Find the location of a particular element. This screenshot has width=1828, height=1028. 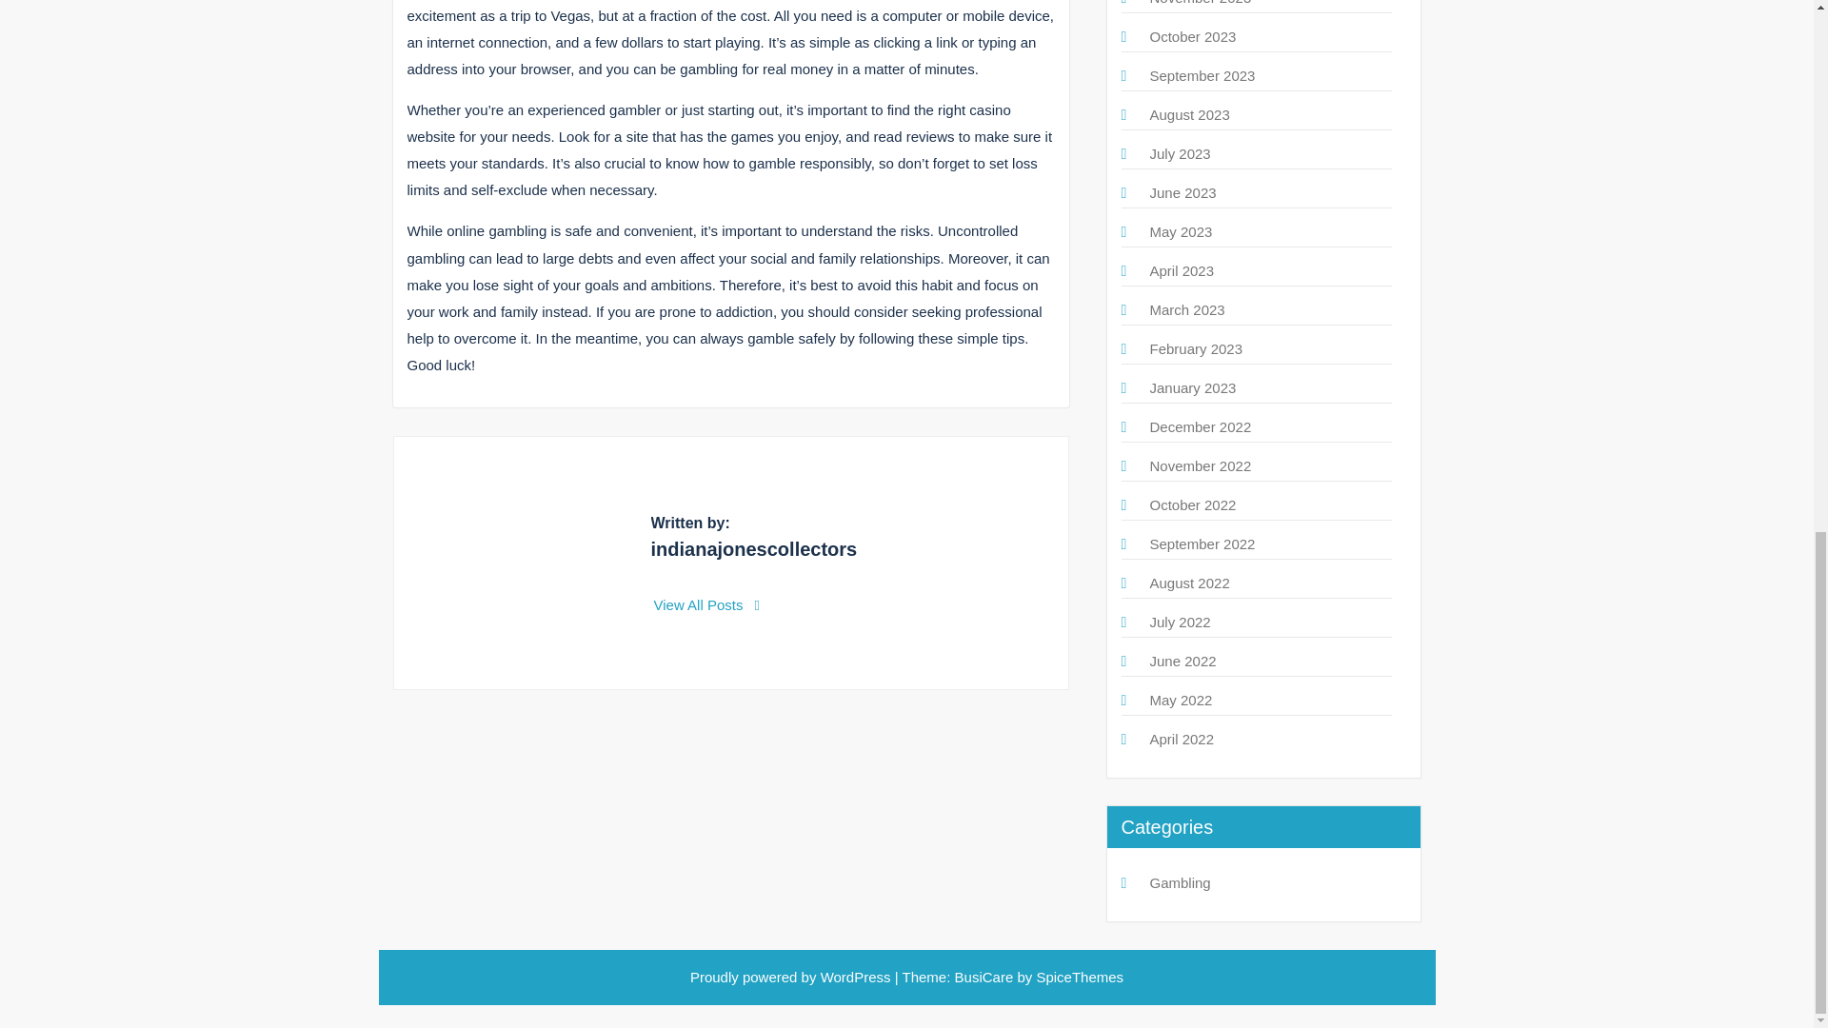

Gambling is located at coordinates (1180, 883).